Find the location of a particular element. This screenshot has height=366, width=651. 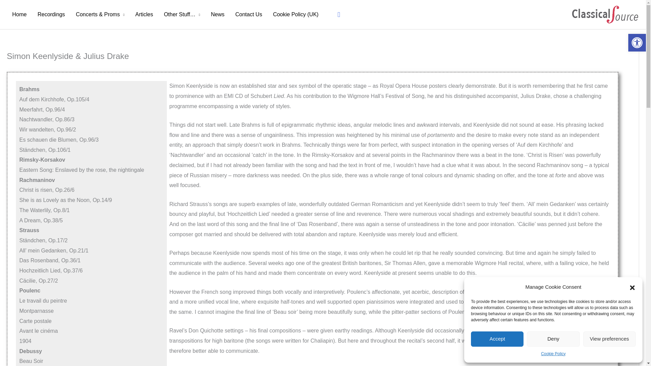

Deny is located at coordinates (553, 339).